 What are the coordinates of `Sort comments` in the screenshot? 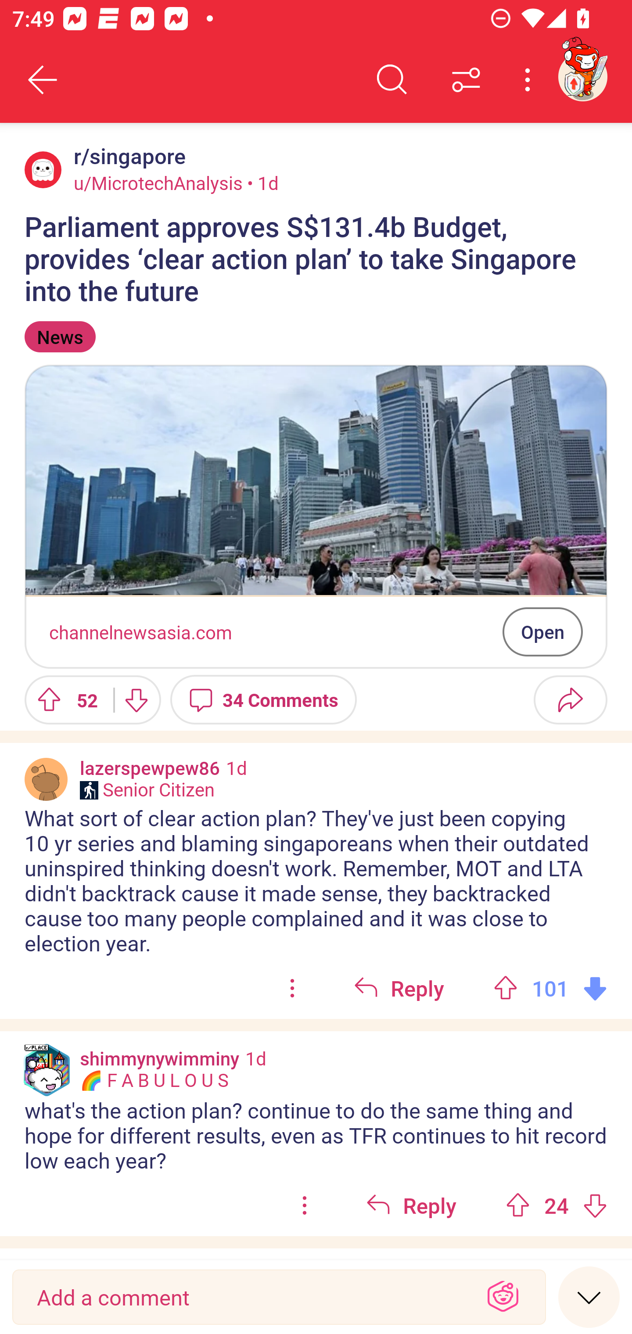 It's located at (466, 80).